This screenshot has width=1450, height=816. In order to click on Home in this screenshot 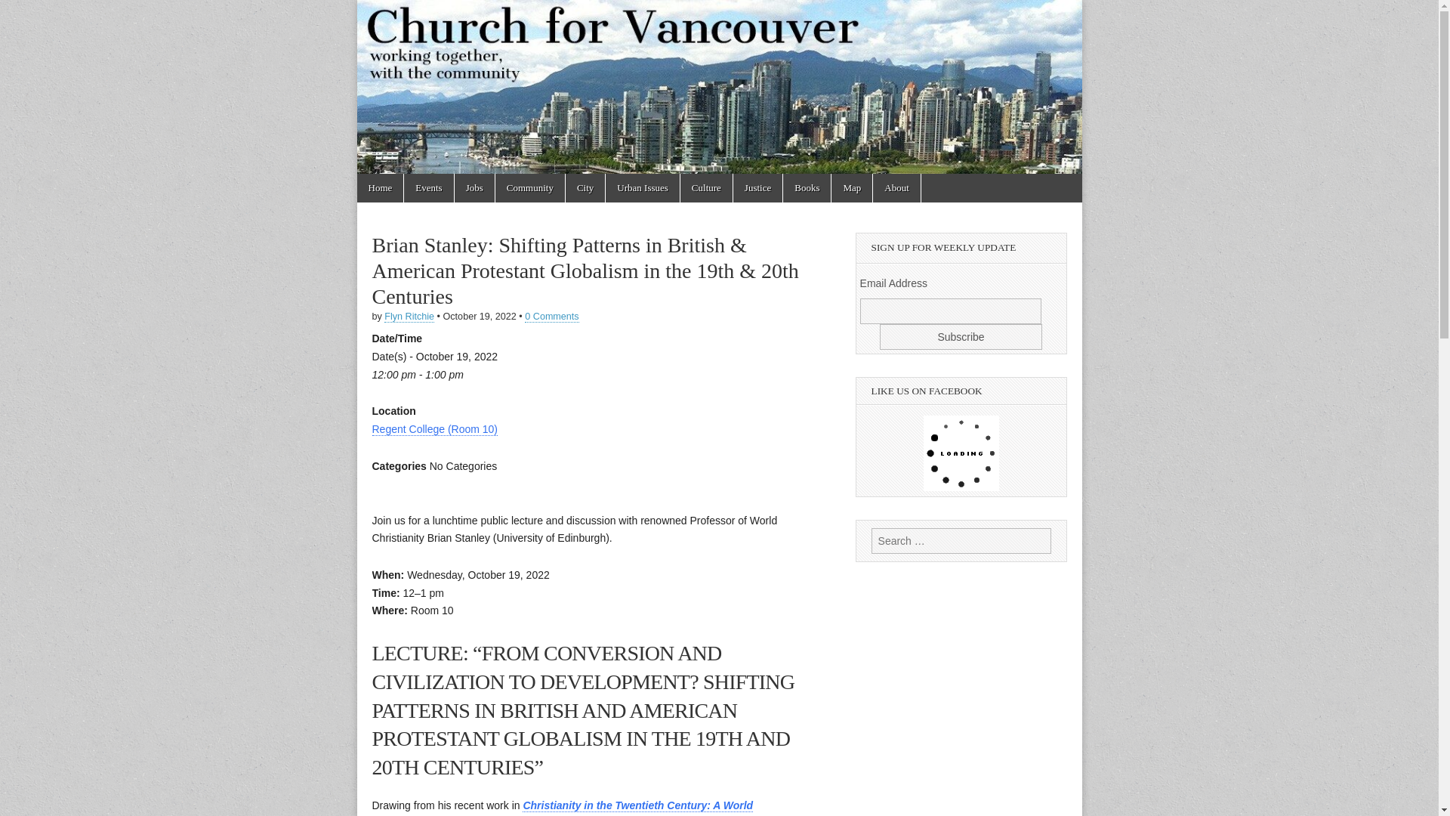, I will do `click(379, 187)`.